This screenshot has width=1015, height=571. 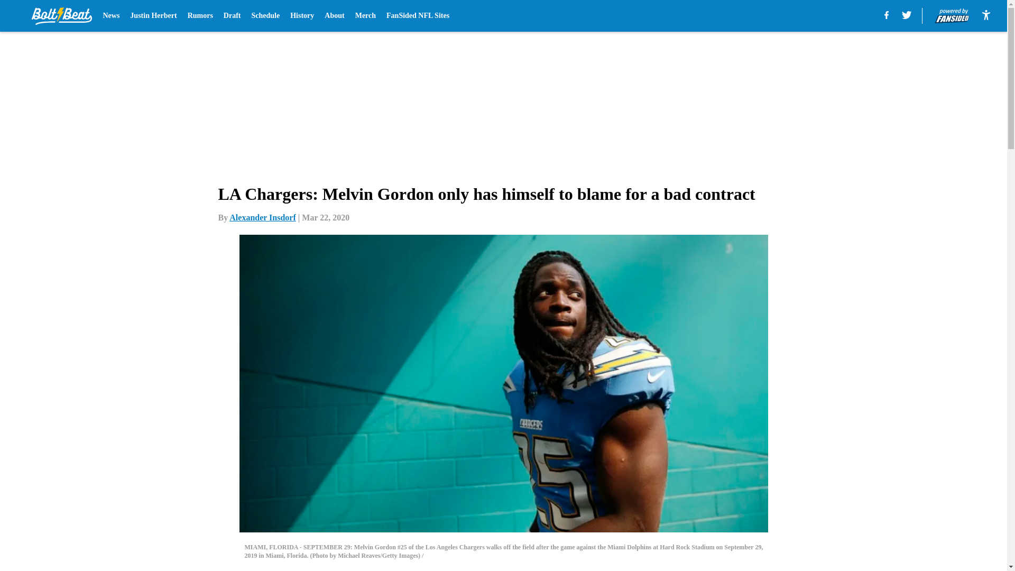 I want to click on Alexander Insdorf, so click(x=262, y=217).